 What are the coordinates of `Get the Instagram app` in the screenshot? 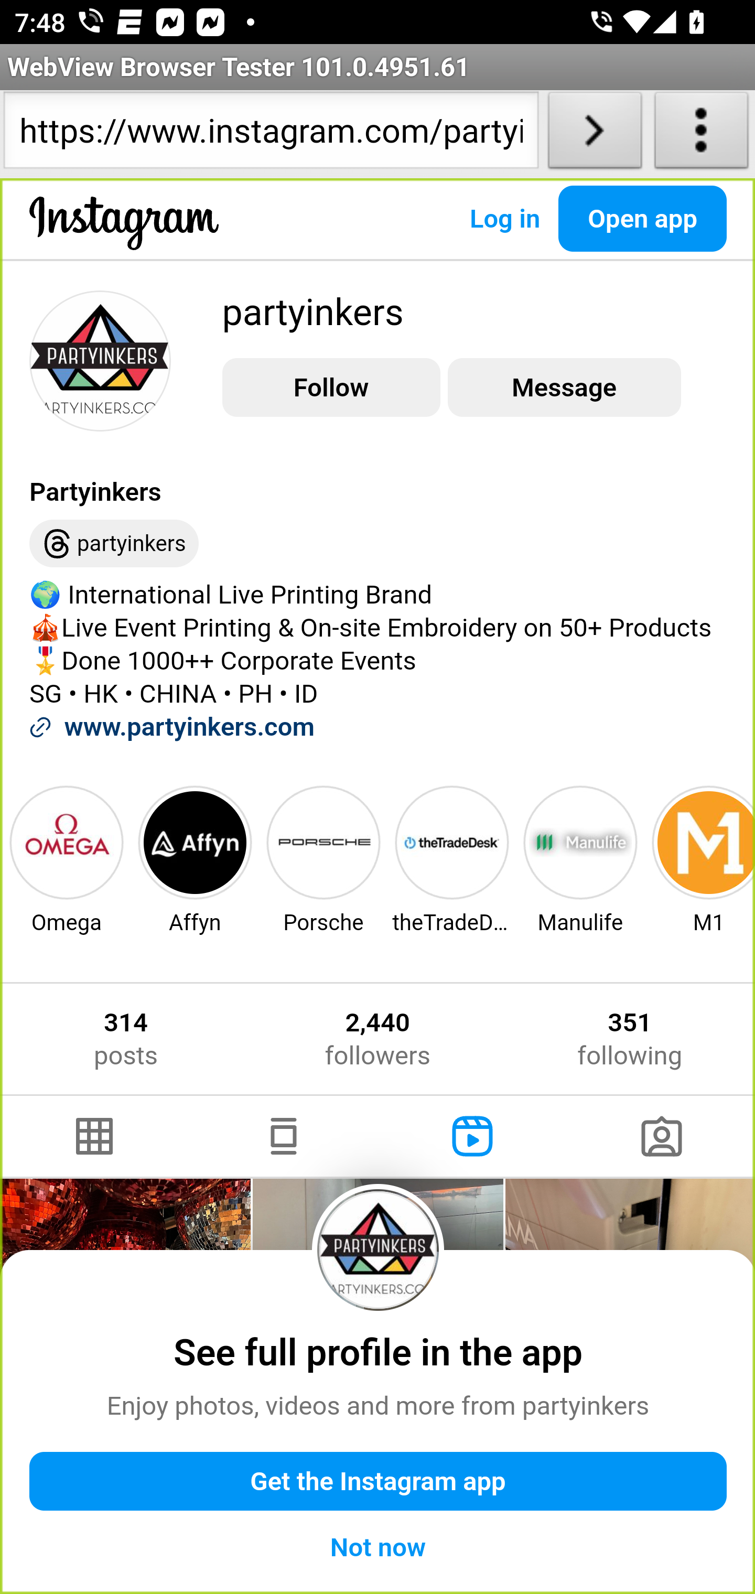 It's located at (379, 1482).